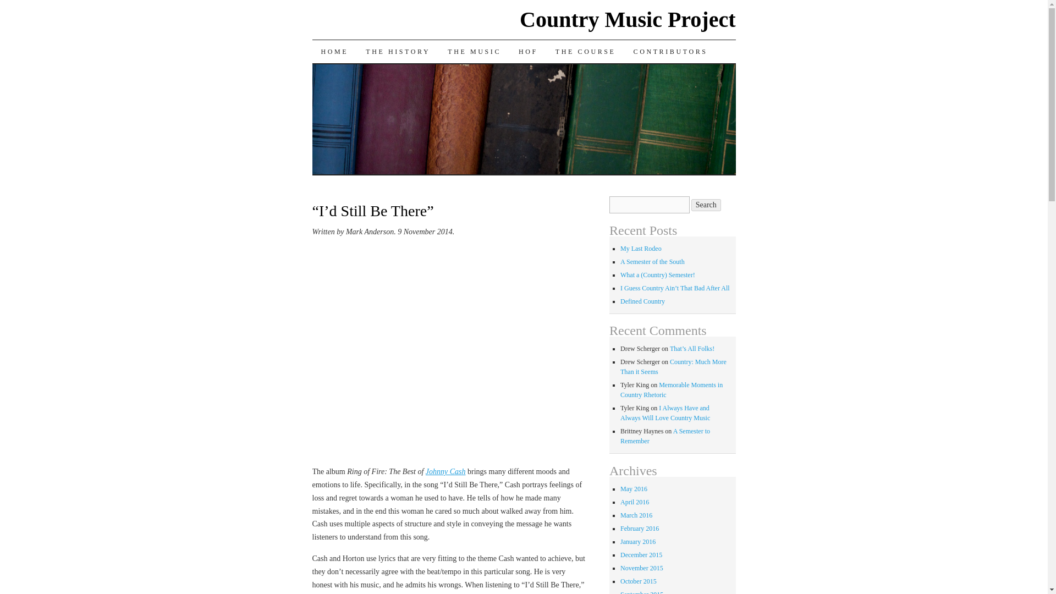  Describe the element at coordinates (641, 592) in the screenshot. I see `September 2015` at that location.